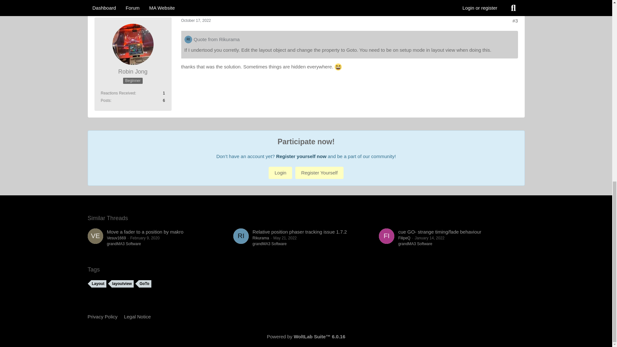  I want to click on biggrin, so click(338, 67).